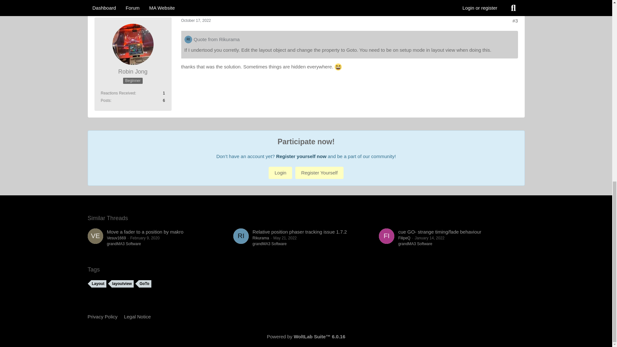  I want to click on biggrin, so click(338, 67).